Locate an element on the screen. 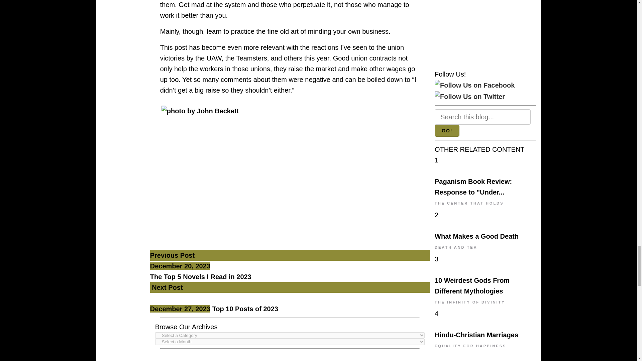 This screenshot has height=361, width=642. Go! is located at coordinates (447, 130).